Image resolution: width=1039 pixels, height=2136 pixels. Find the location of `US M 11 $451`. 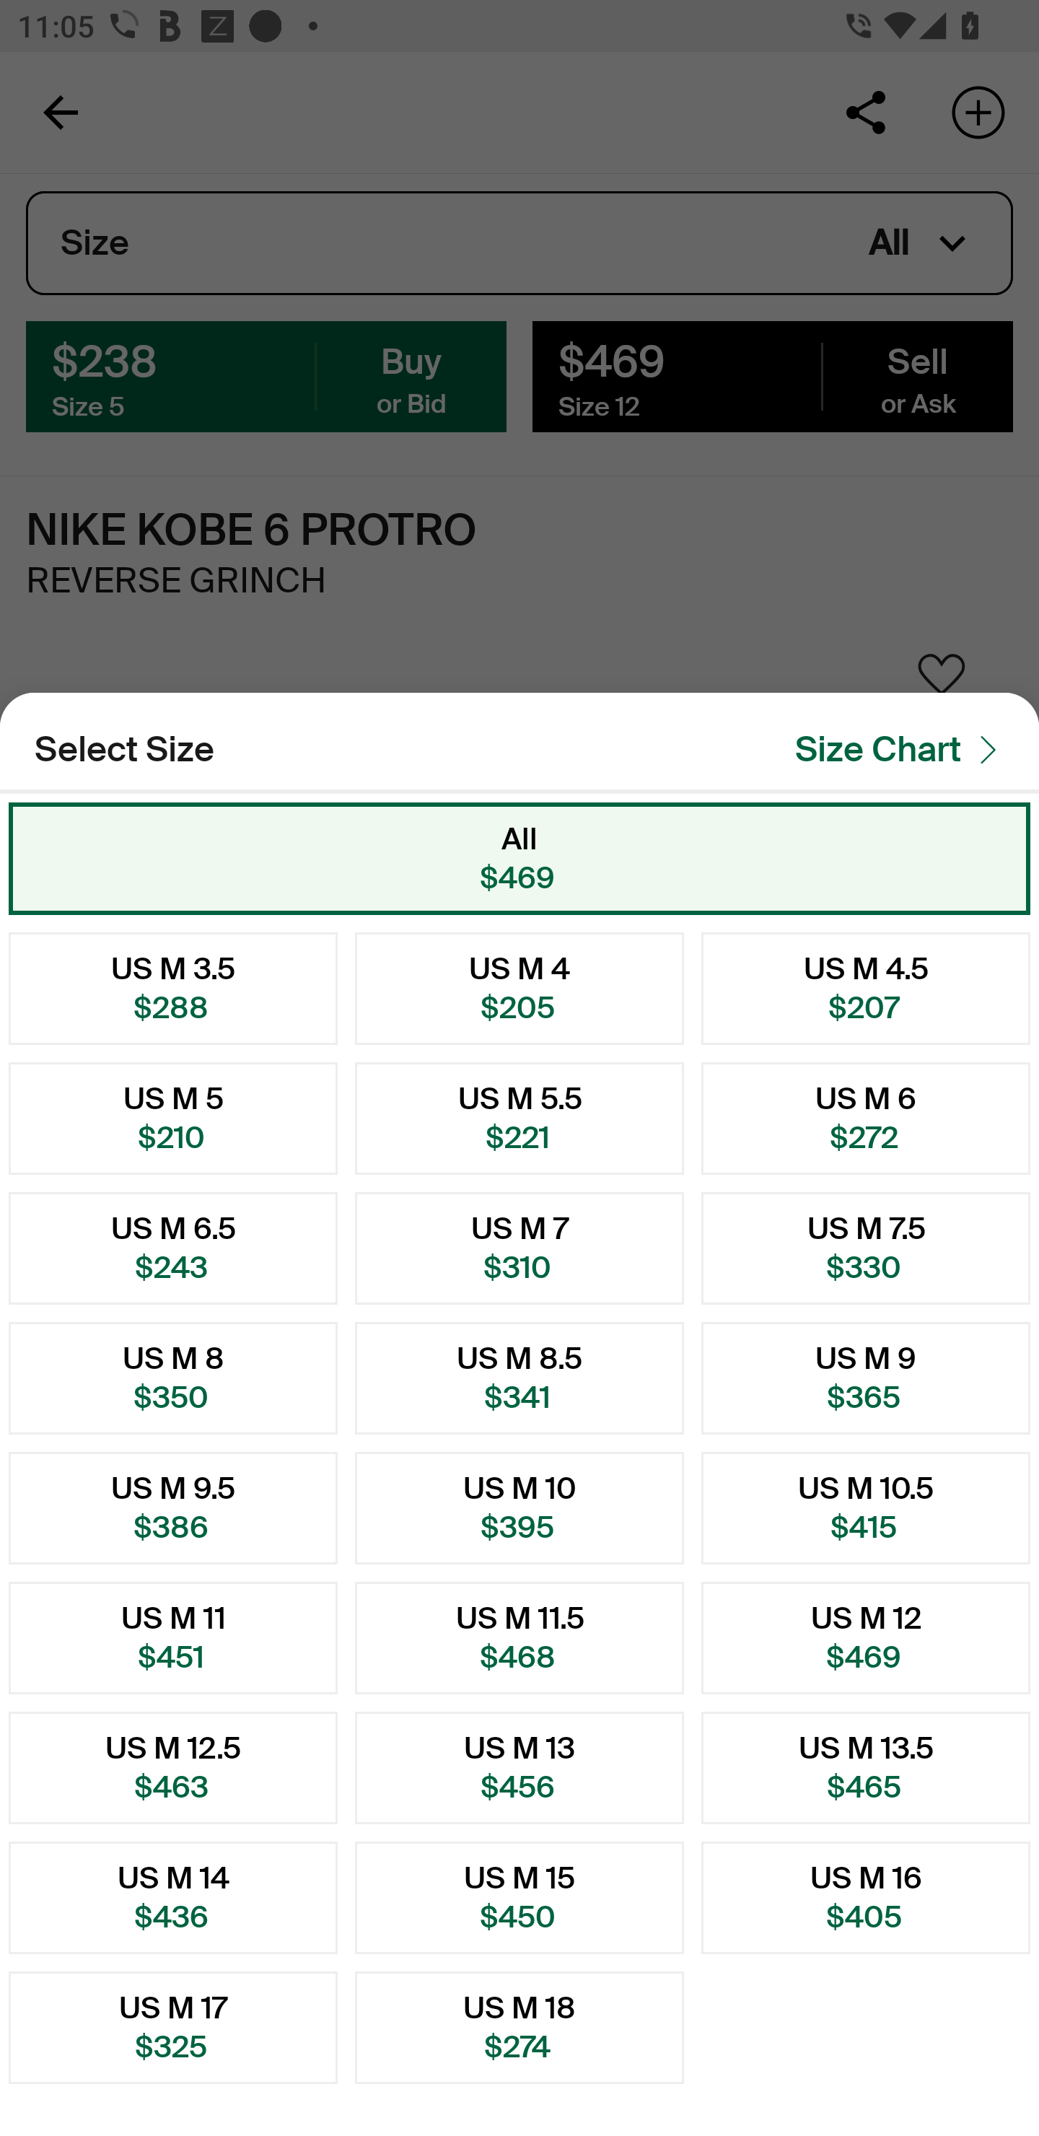

US M 11 $451 is located at coordinates (173, 1638).